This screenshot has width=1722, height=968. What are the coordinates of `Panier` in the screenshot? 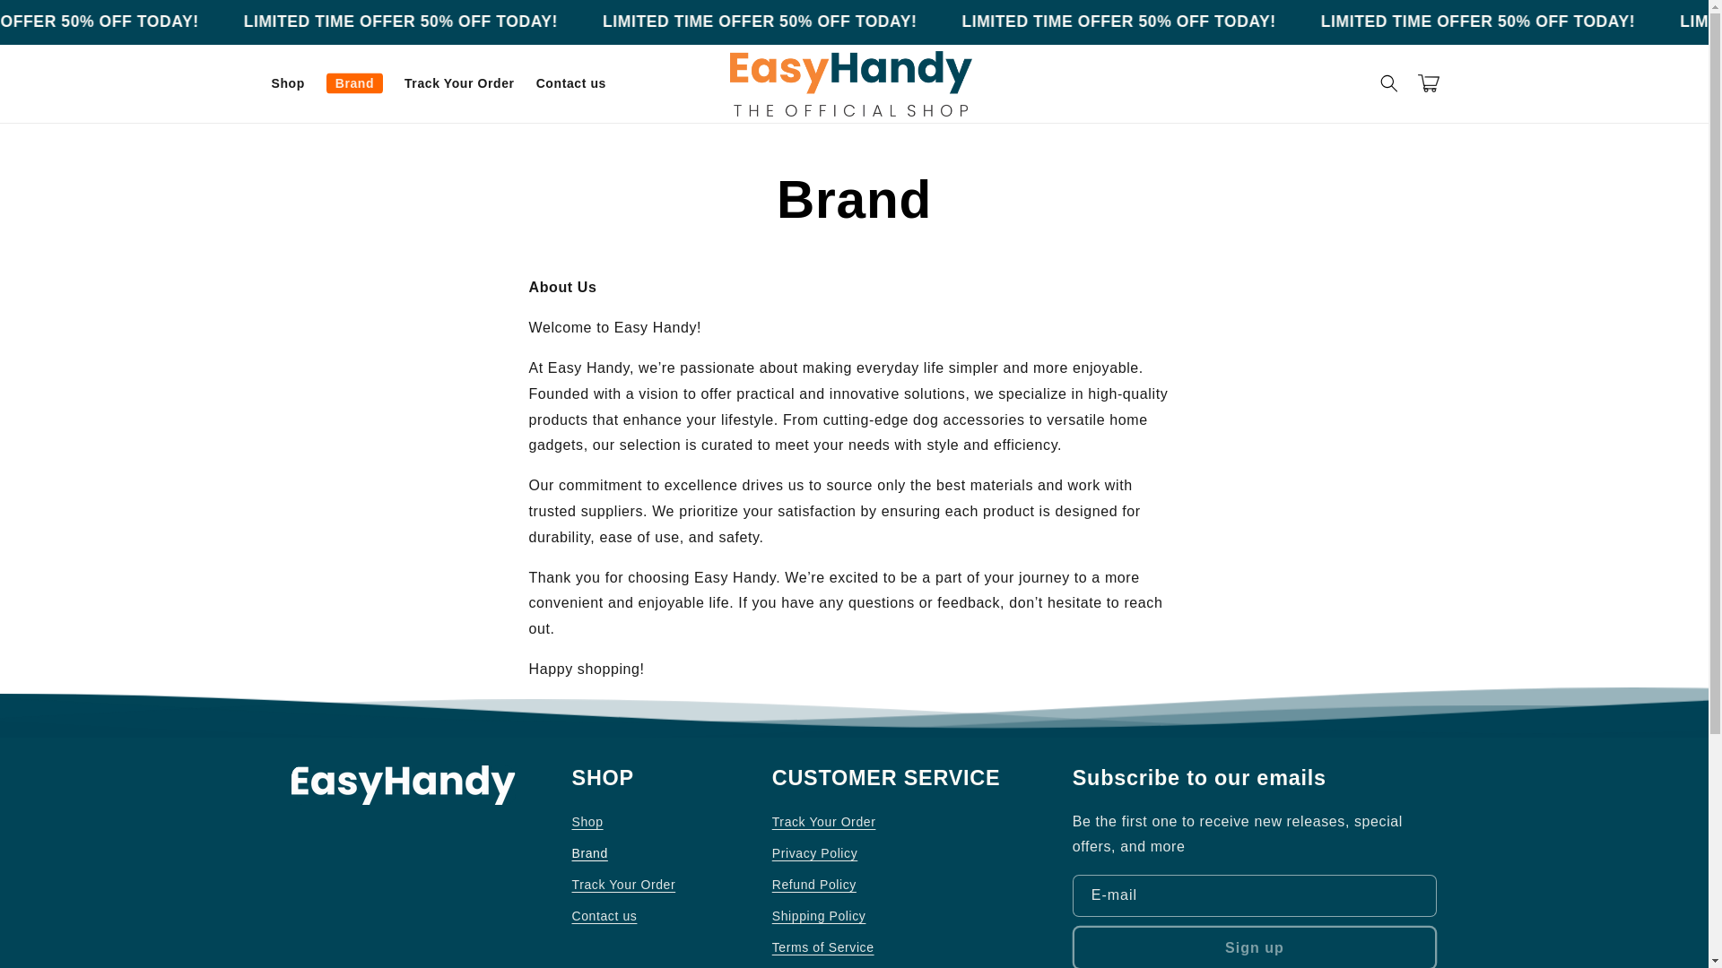 It's located at (1428, 82).